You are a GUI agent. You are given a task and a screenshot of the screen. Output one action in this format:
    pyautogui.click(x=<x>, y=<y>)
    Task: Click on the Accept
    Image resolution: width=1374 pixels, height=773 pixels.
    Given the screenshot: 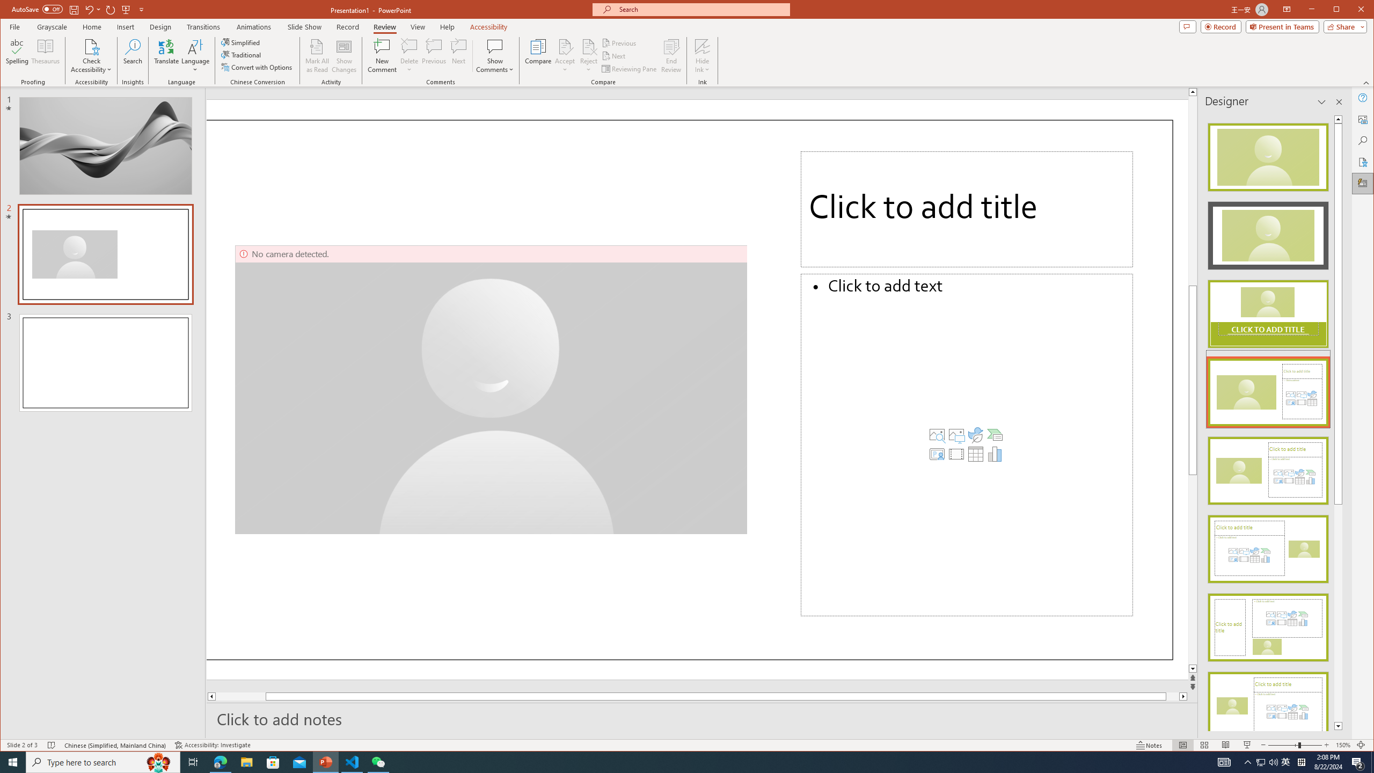 What is the action you would take?
    pyautogui.click(x=565, y=56)
    